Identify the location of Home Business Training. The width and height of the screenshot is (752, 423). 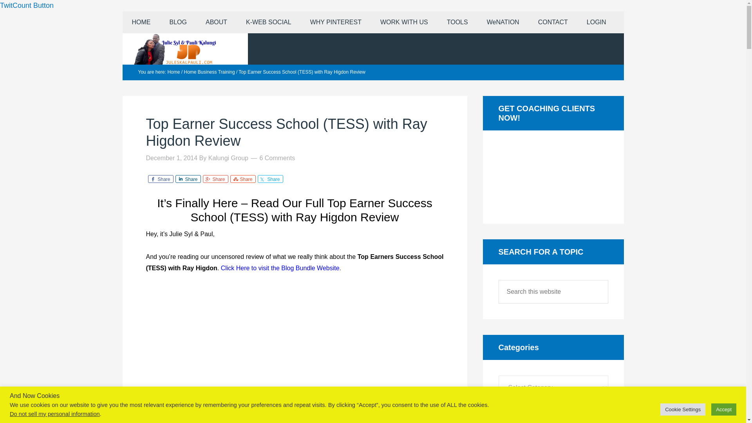
(209, 72).